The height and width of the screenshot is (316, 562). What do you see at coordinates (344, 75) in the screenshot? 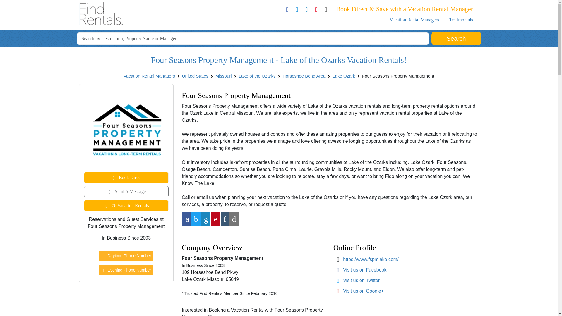
I see `Lake Ozark` at bounding box center [344, 75].